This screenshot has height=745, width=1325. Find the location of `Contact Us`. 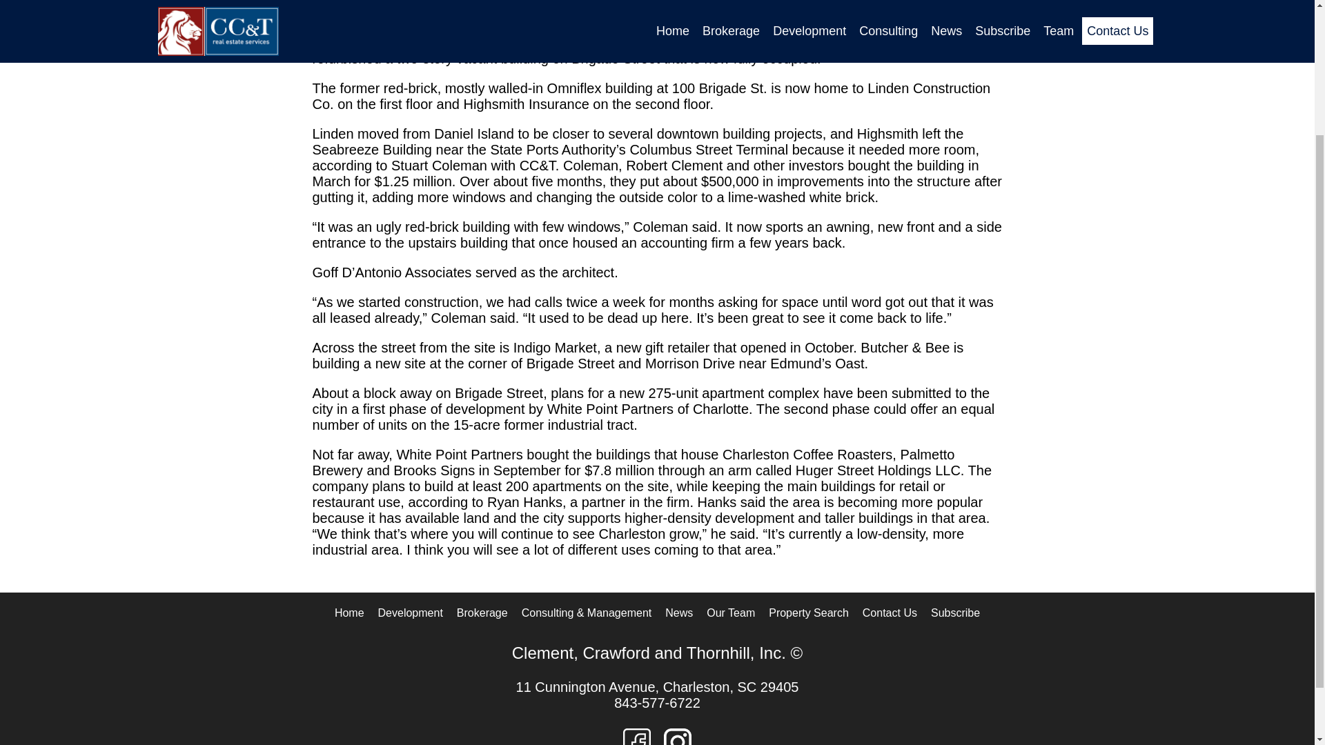

Contact Us is located at coordinates (890, 613).